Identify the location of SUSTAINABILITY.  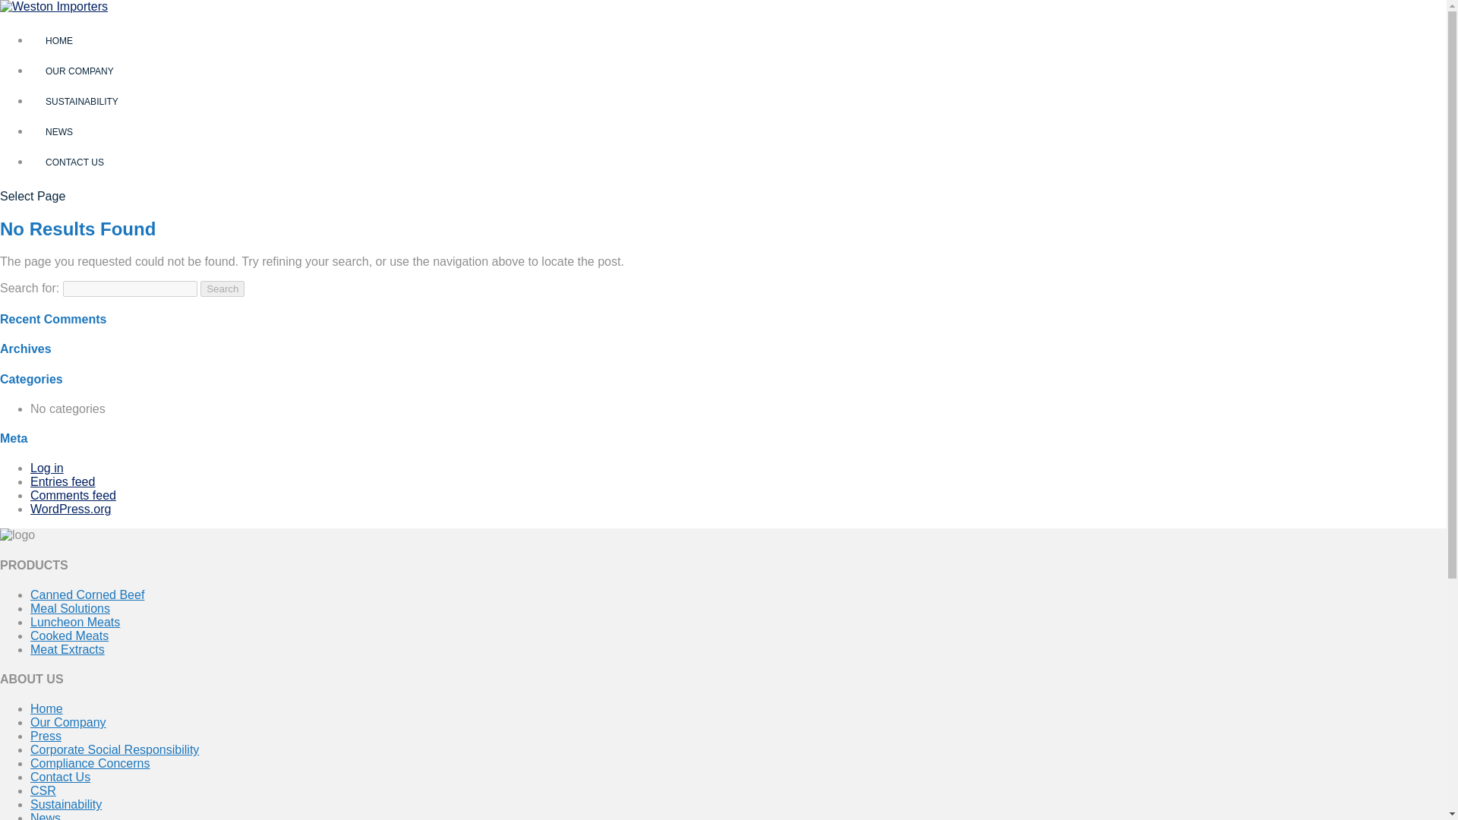
(82, 102).